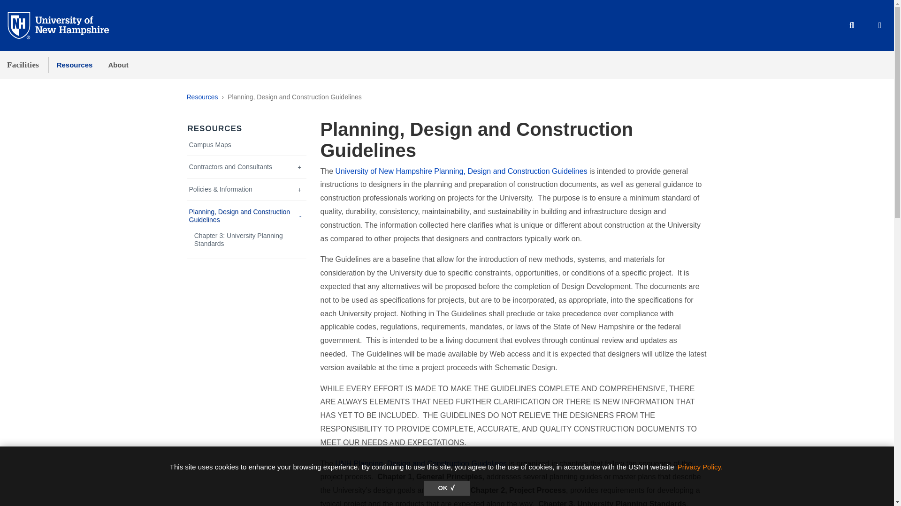 The height and width of the screenshot is (506, 901). I want to click on Resources, so click(74, 65).